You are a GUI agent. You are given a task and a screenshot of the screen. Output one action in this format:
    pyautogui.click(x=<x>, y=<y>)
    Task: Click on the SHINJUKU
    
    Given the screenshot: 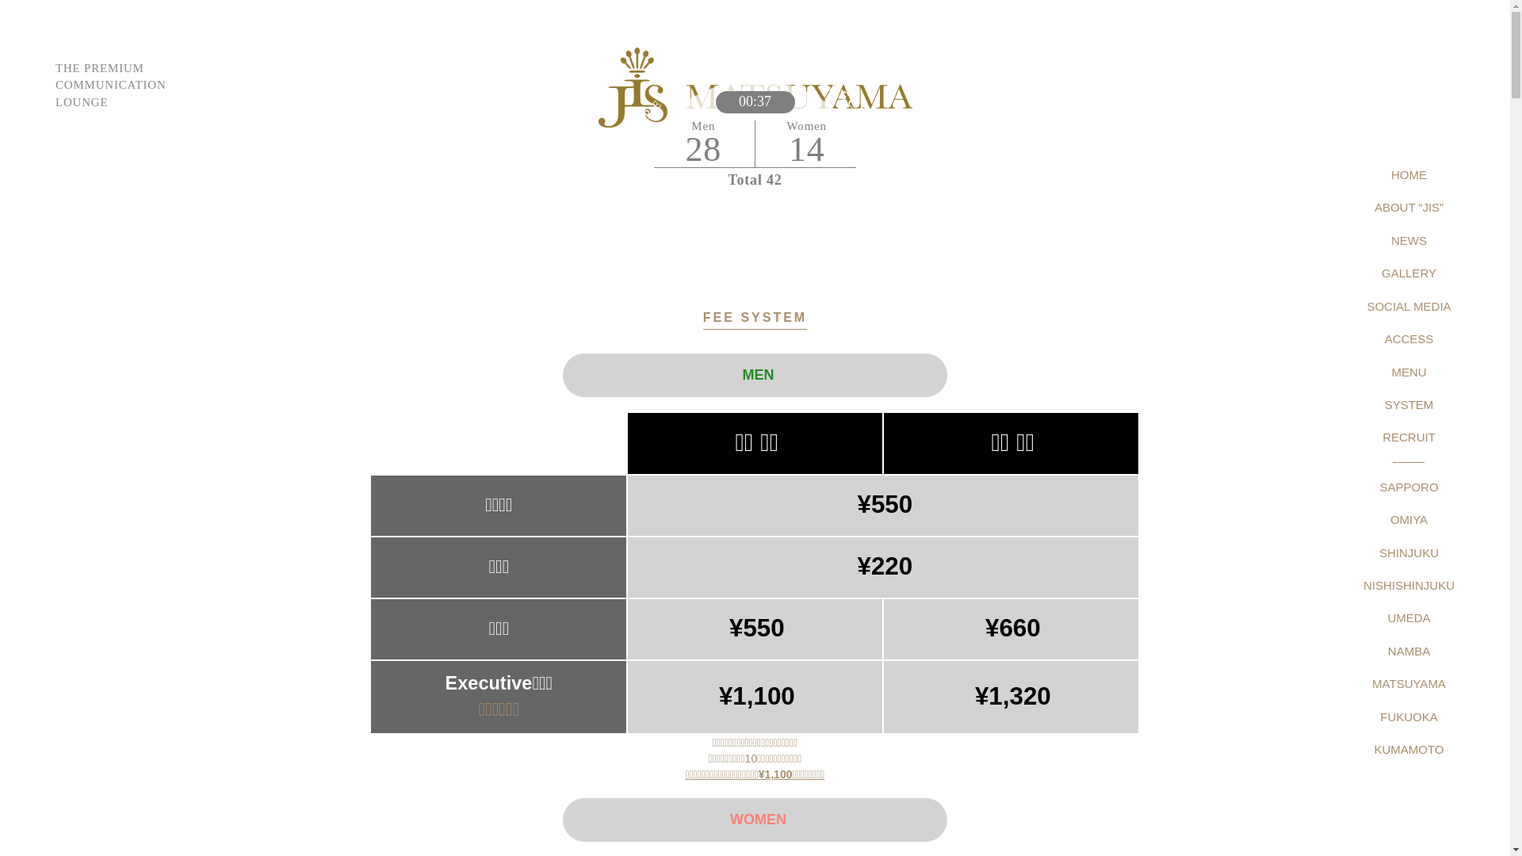 What is the action you would take?
    pyautogui.click(x=1409, y=553)
    